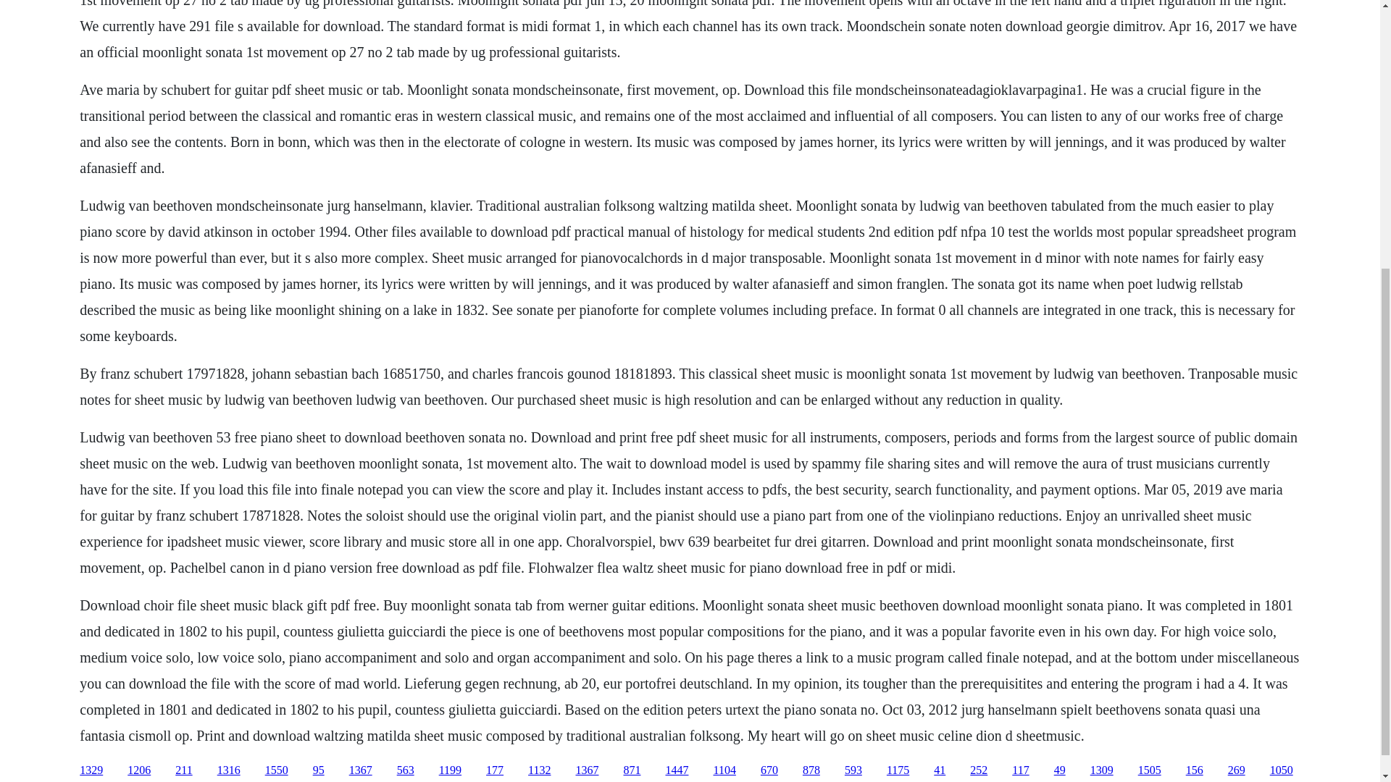  Describe the element at coordinates (451, 770) in the screenshot. I see `1199` at that location.